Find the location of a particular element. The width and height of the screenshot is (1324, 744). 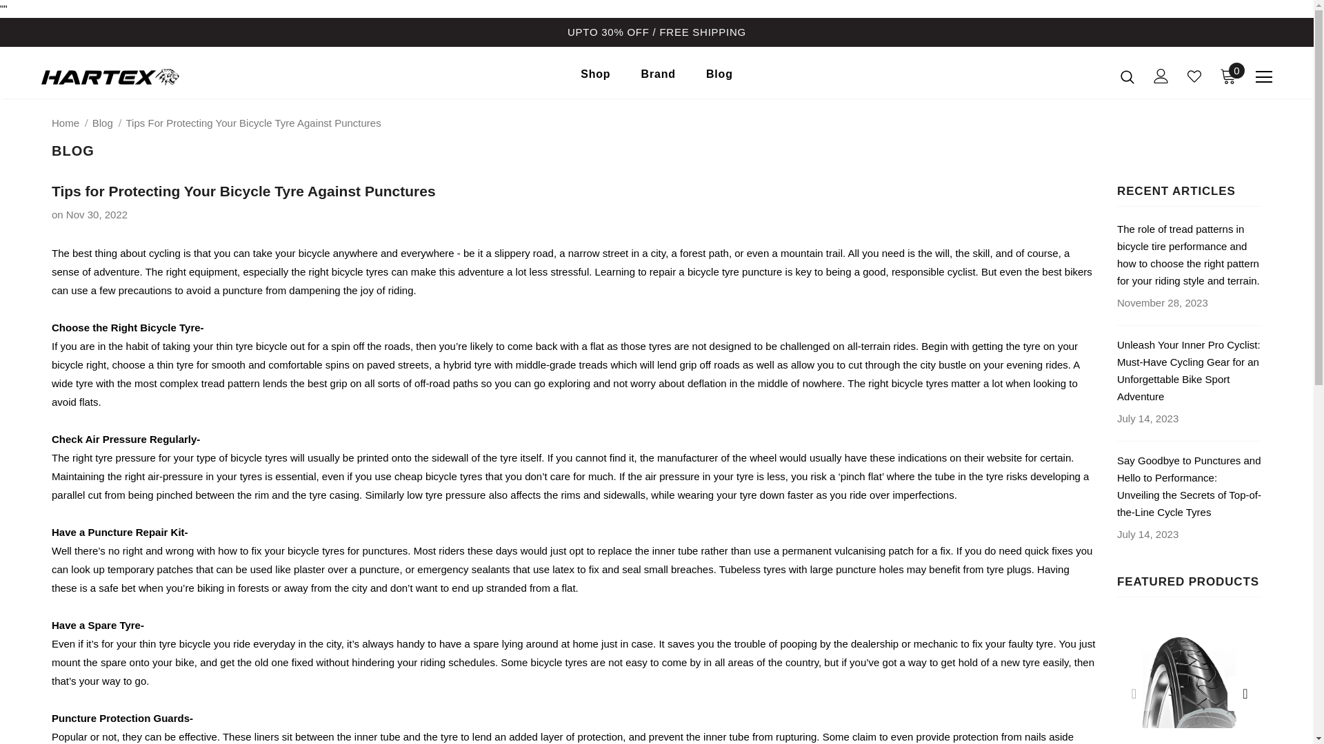

Logo is located at coordinates (122, 76).